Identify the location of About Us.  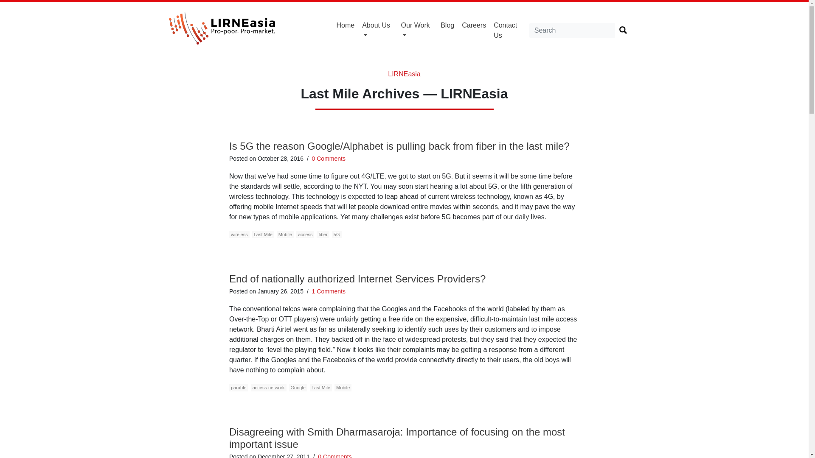
(378, 30).